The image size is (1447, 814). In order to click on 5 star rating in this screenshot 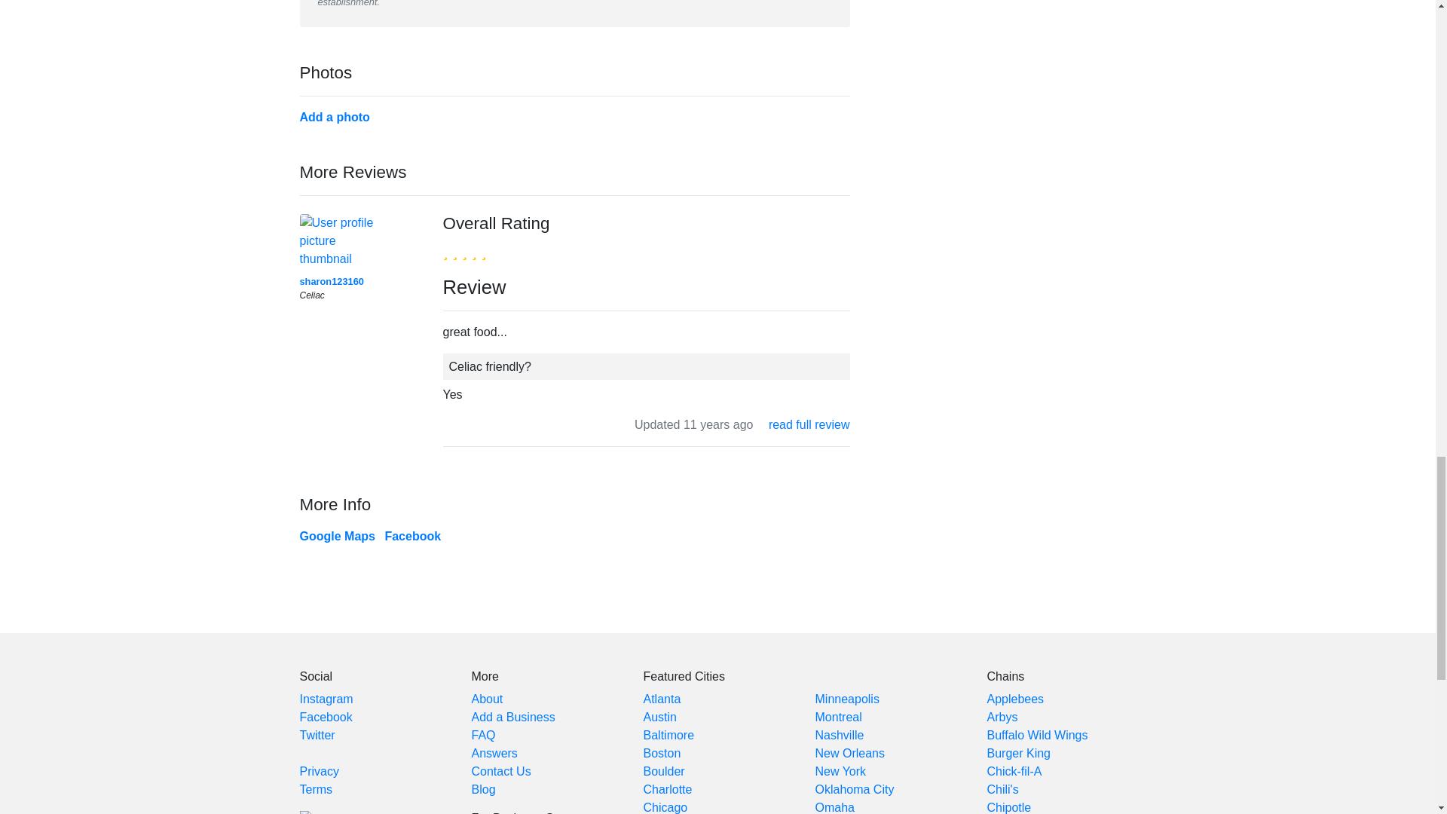, I will do `click(464, 250)`.